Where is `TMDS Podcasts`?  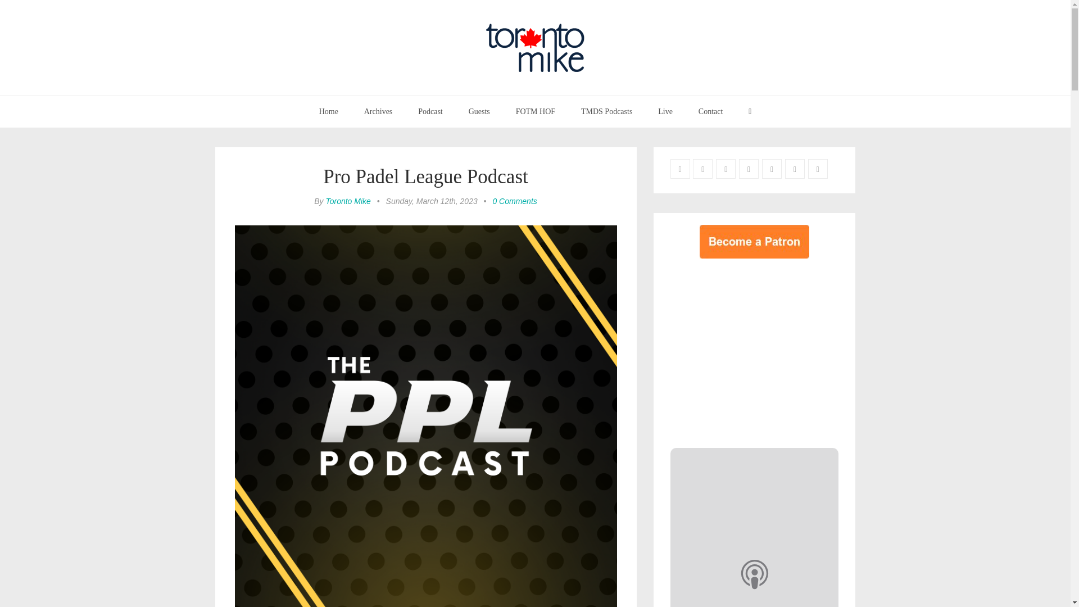
TMDS Podcasts is located at coordinates (607, 111).